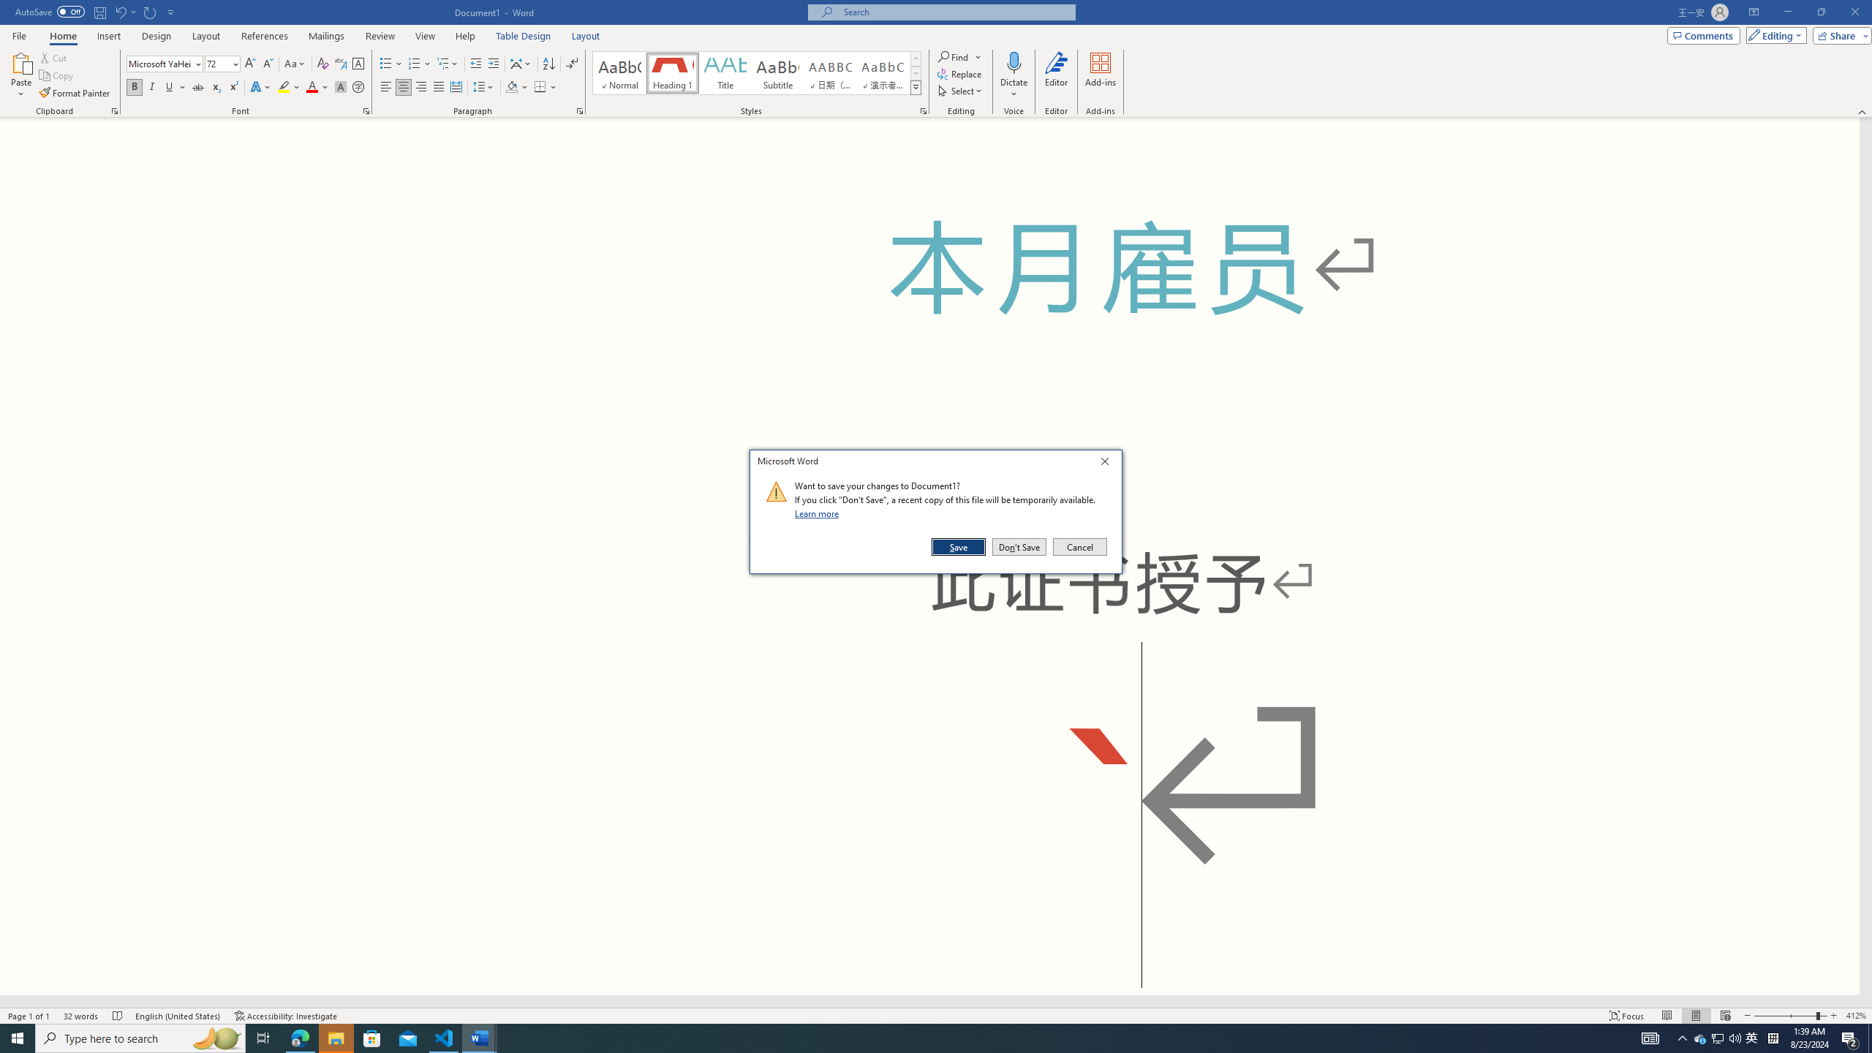 The width and height of the screenshot is (1872, 1053). Describe the element at coordinates (1752, 1038) in the screenshot. I see `Undo Grow Font` at that location.